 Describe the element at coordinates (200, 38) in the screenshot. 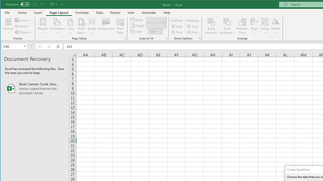

I see `Sheet Options` at that location.